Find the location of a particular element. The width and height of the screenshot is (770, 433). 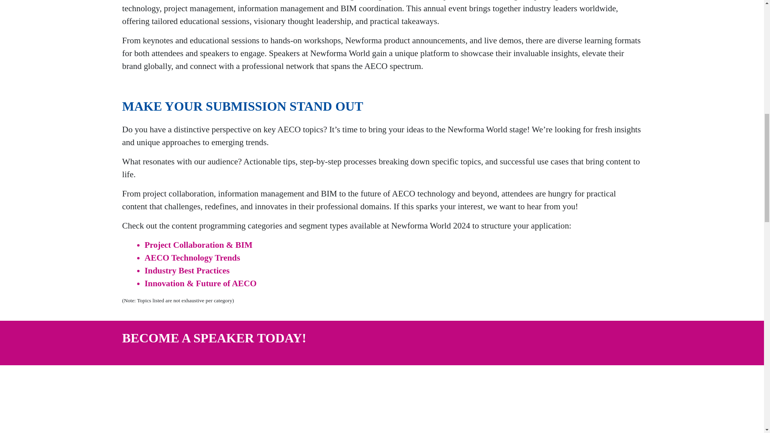

Form 0 is located at coordinates (381, 409).